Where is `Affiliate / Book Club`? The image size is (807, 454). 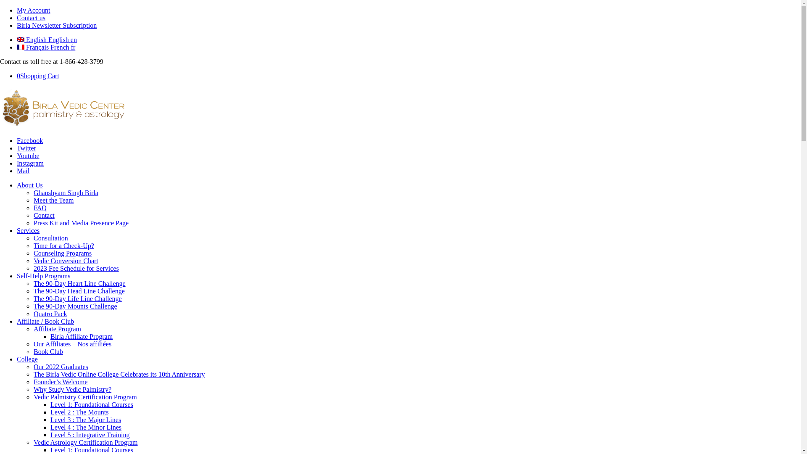 Affiliate / Book Club is located at coordinates (45, 321).